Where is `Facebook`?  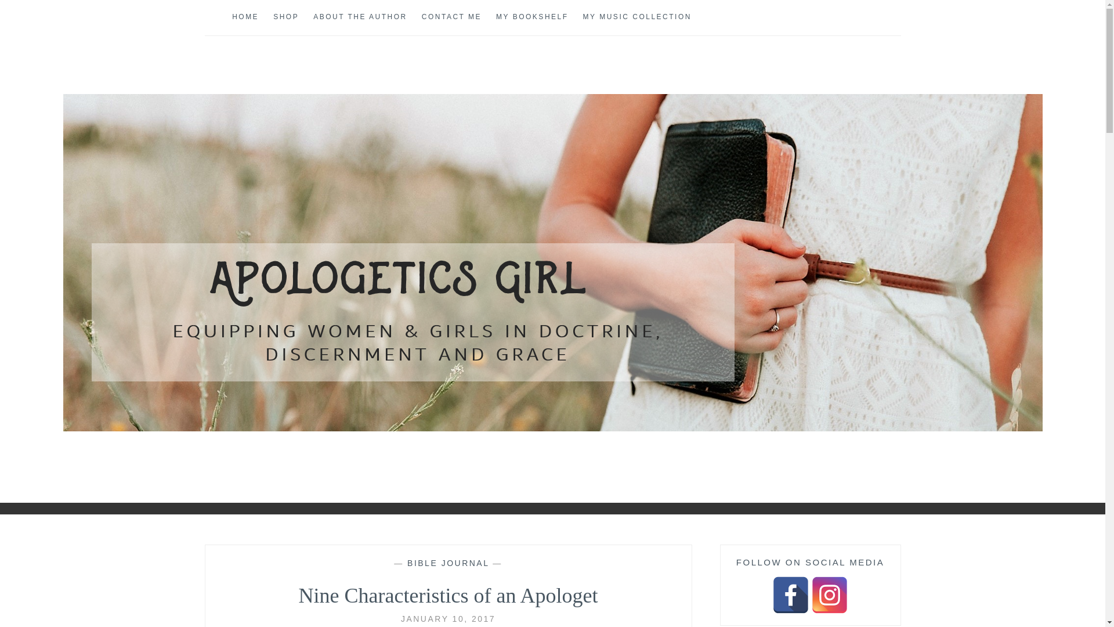
Facebook is located at coordinates (790, 594).